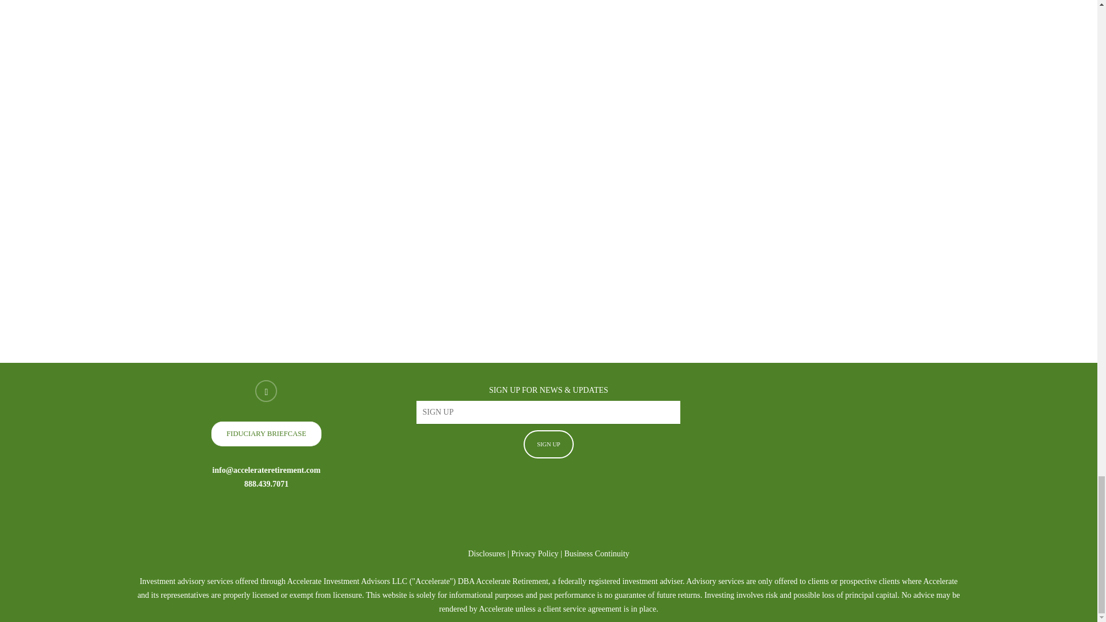 The width and height of the screenshot is (1106, 622). What do you see at coordinates (597, 553) in the screenshot?
I see `Business Continuity` at bounding box center [597, 553].